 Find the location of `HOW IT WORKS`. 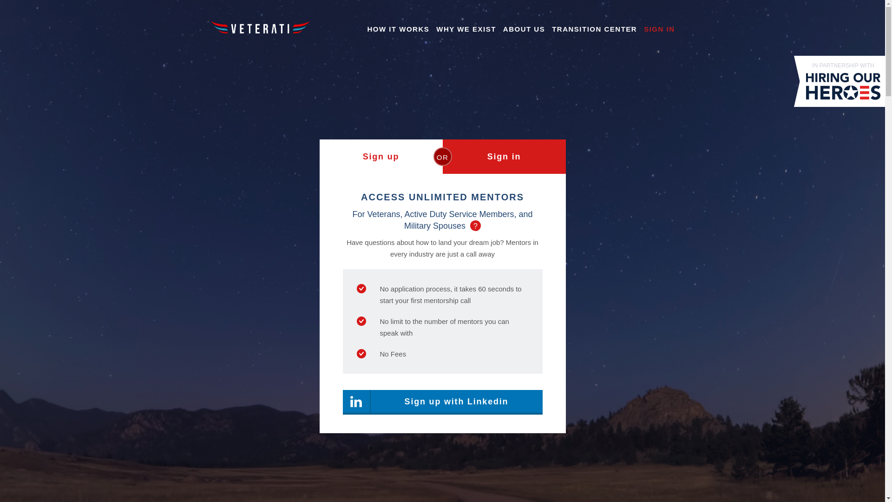

HOW IT WORKS is located at coordinates (398, 29).